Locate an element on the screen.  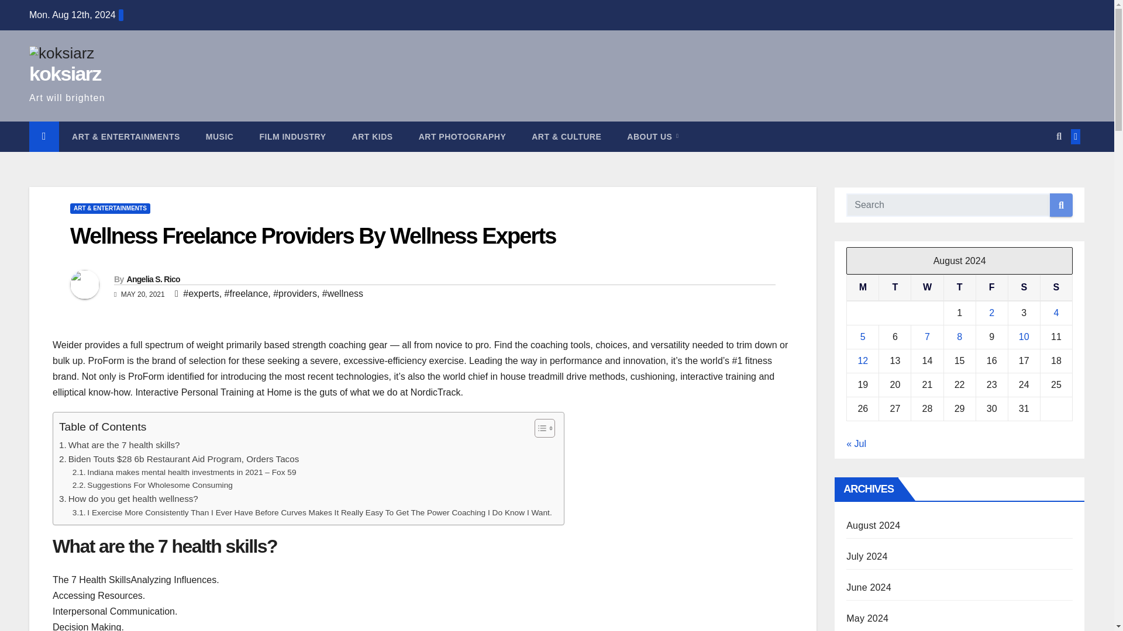
What are the 7 health skills? is located at coordinates (119, 445).